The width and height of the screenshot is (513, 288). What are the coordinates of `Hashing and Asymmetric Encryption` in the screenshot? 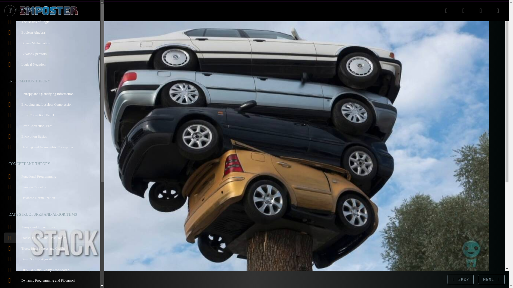 It's located at (50, 147).